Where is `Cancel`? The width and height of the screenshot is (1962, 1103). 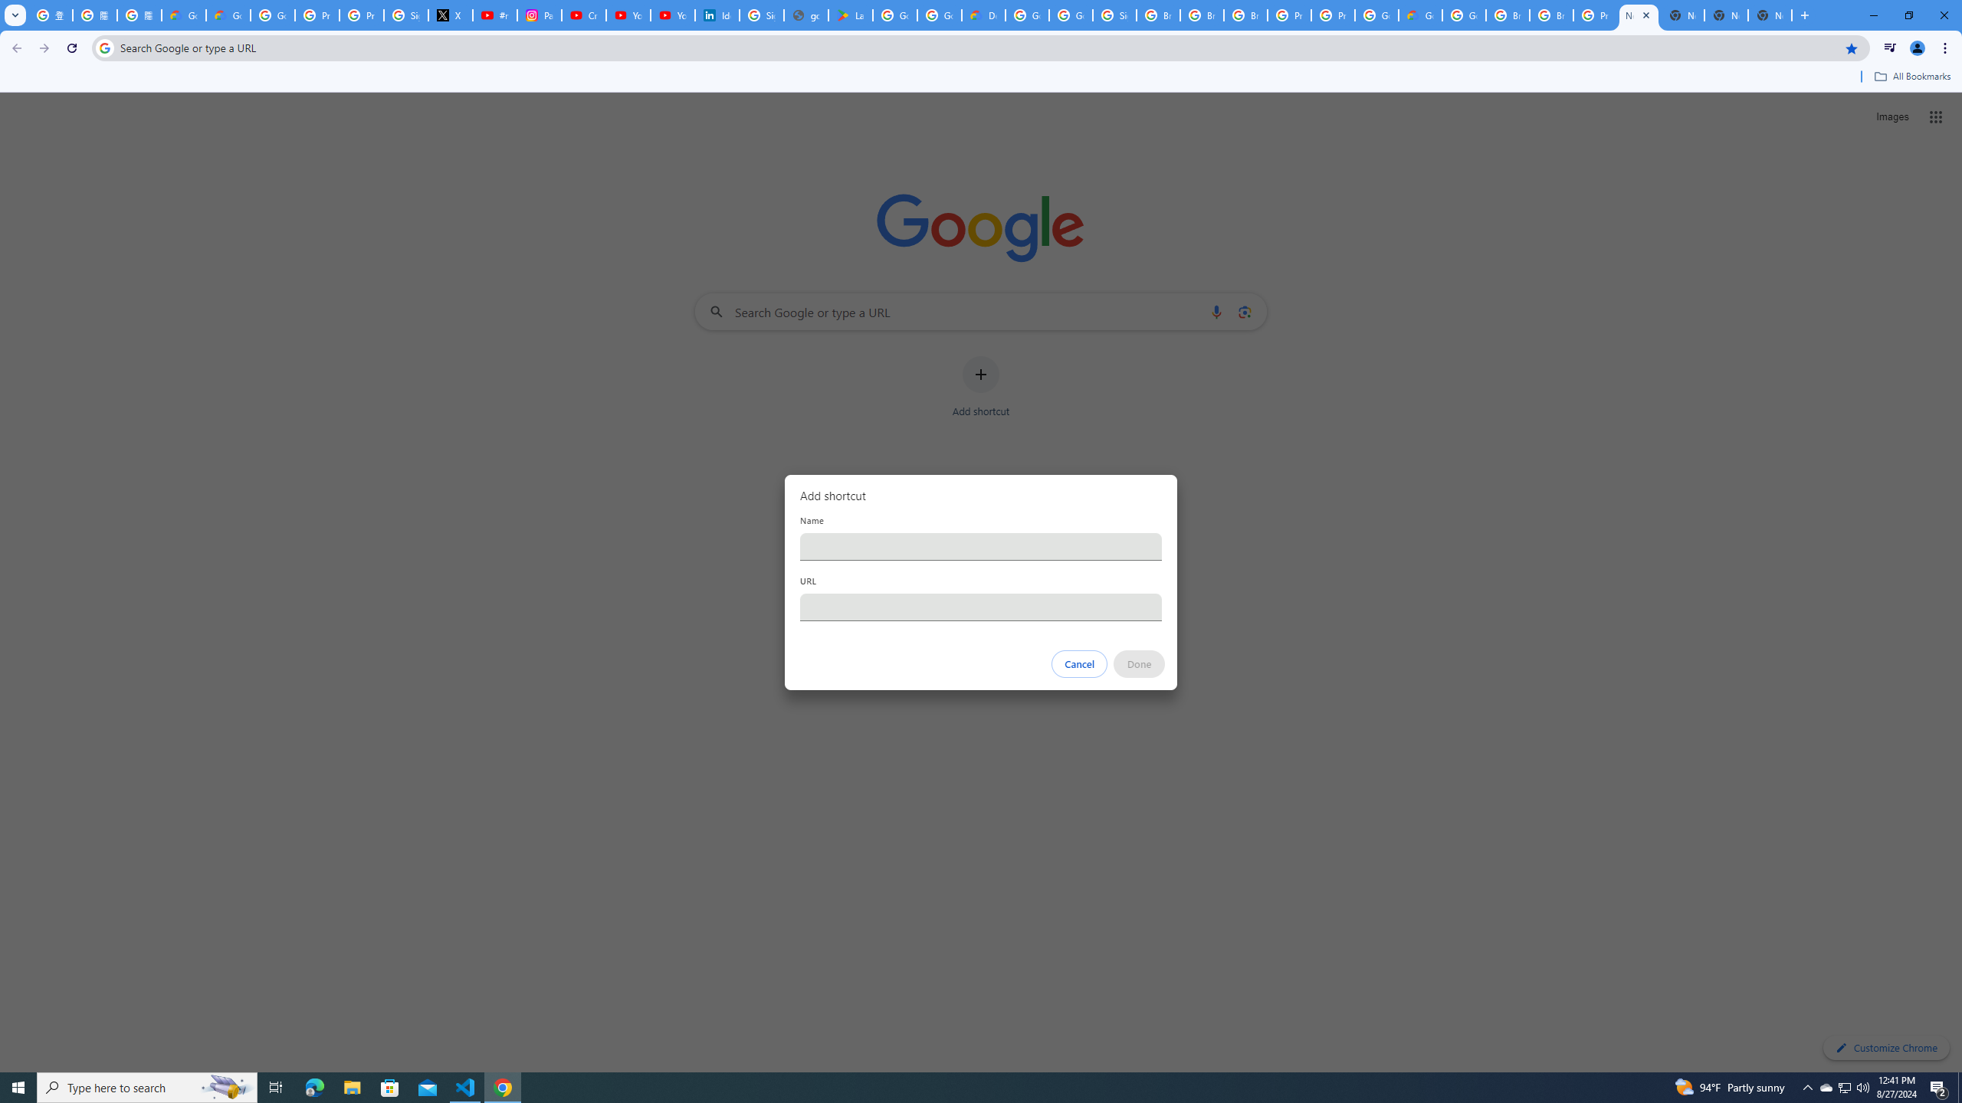
Cancel is located at coordinates (1080, 664).